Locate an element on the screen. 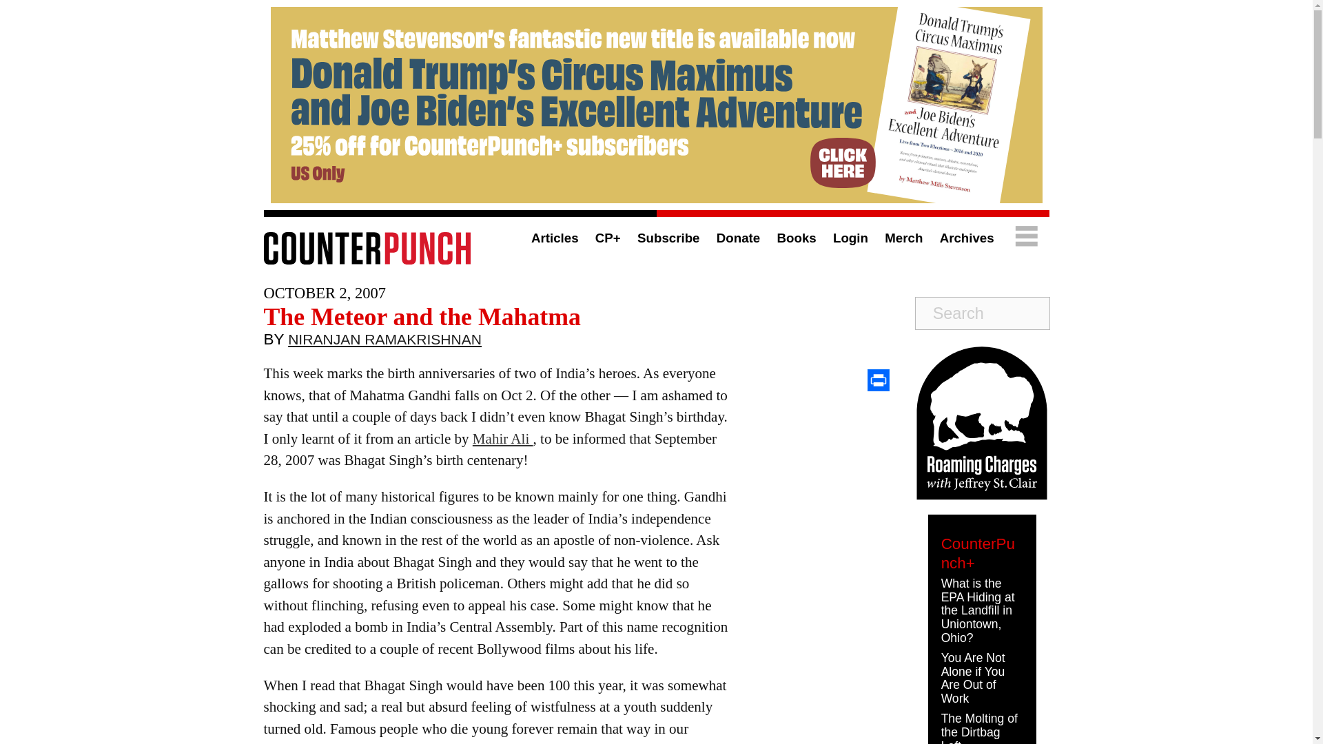  NIRANJAN RAMAKRISHNAN is located at coordinates (384, 342).